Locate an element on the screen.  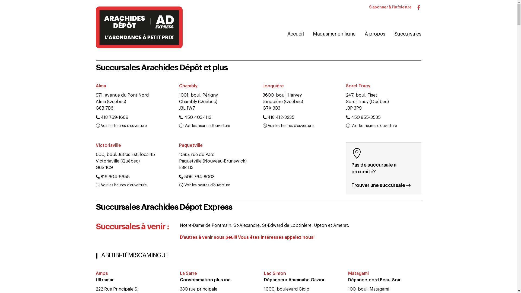
Accueil is located at coordinates (295, 34).